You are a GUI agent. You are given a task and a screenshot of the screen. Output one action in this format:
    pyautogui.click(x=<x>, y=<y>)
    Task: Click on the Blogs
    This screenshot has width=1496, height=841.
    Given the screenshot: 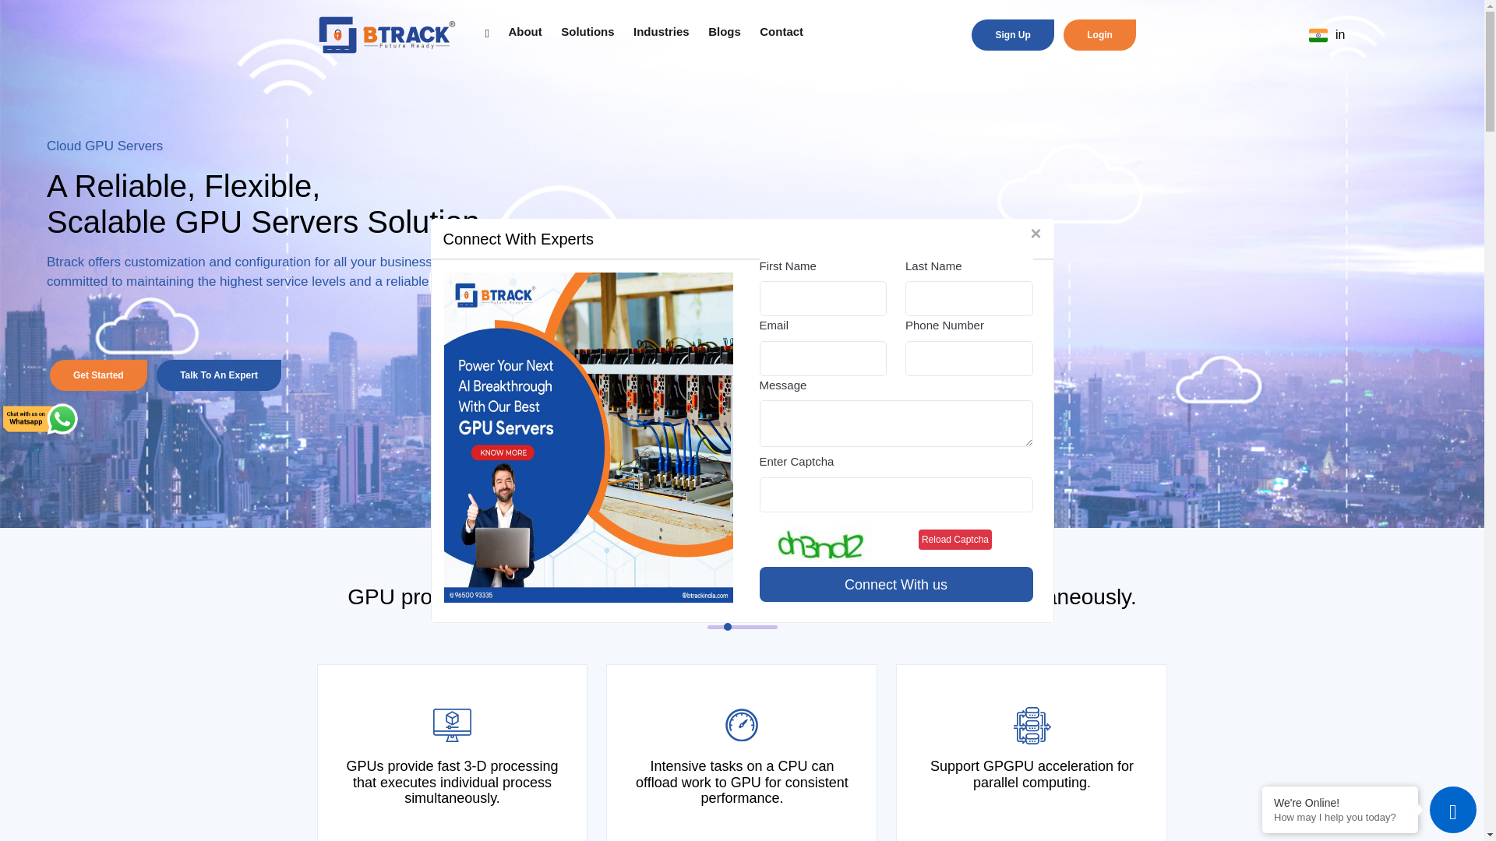 What is the action you would take?
    pyautogui.click(x=724, y=32)
    